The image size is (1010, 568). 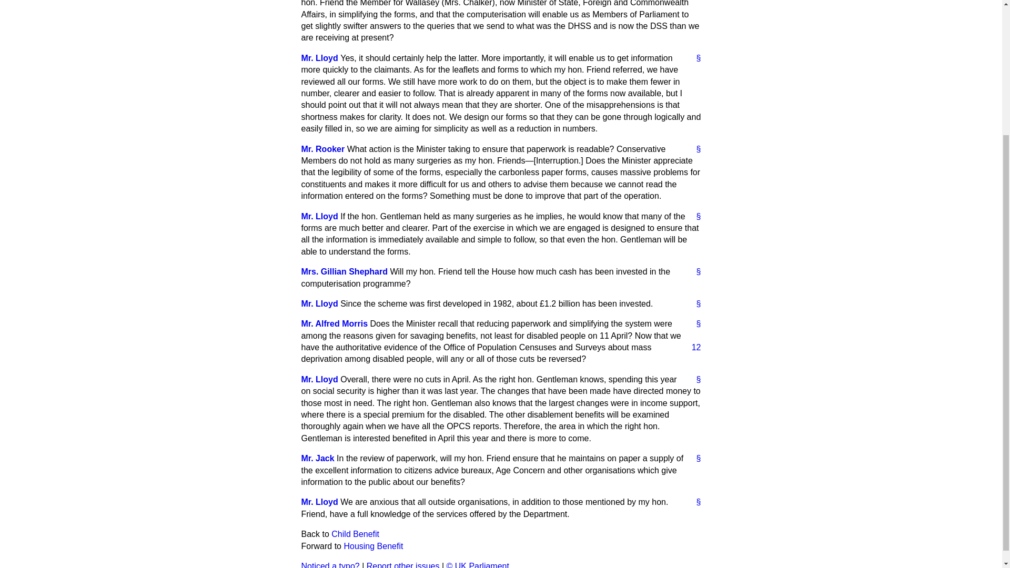 What do you see at coordinates (694, 304) in the screenshot?
I see `Link to this speech by Sir Peter Lloyd` at bounding box center [694, 304].